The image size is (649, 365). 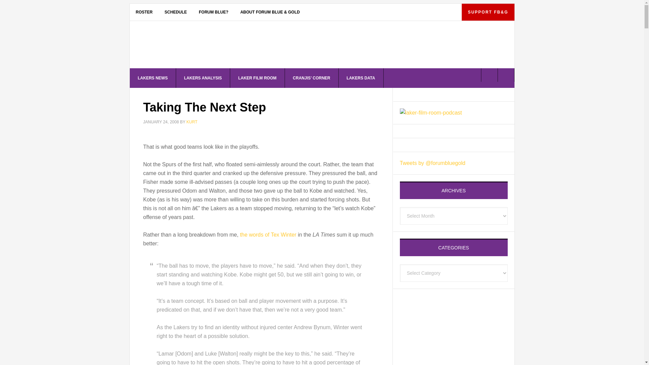 What do you see at coordinates (192, 122) in the screenshot?
I see `KURT` at bounding box center [192, 122].